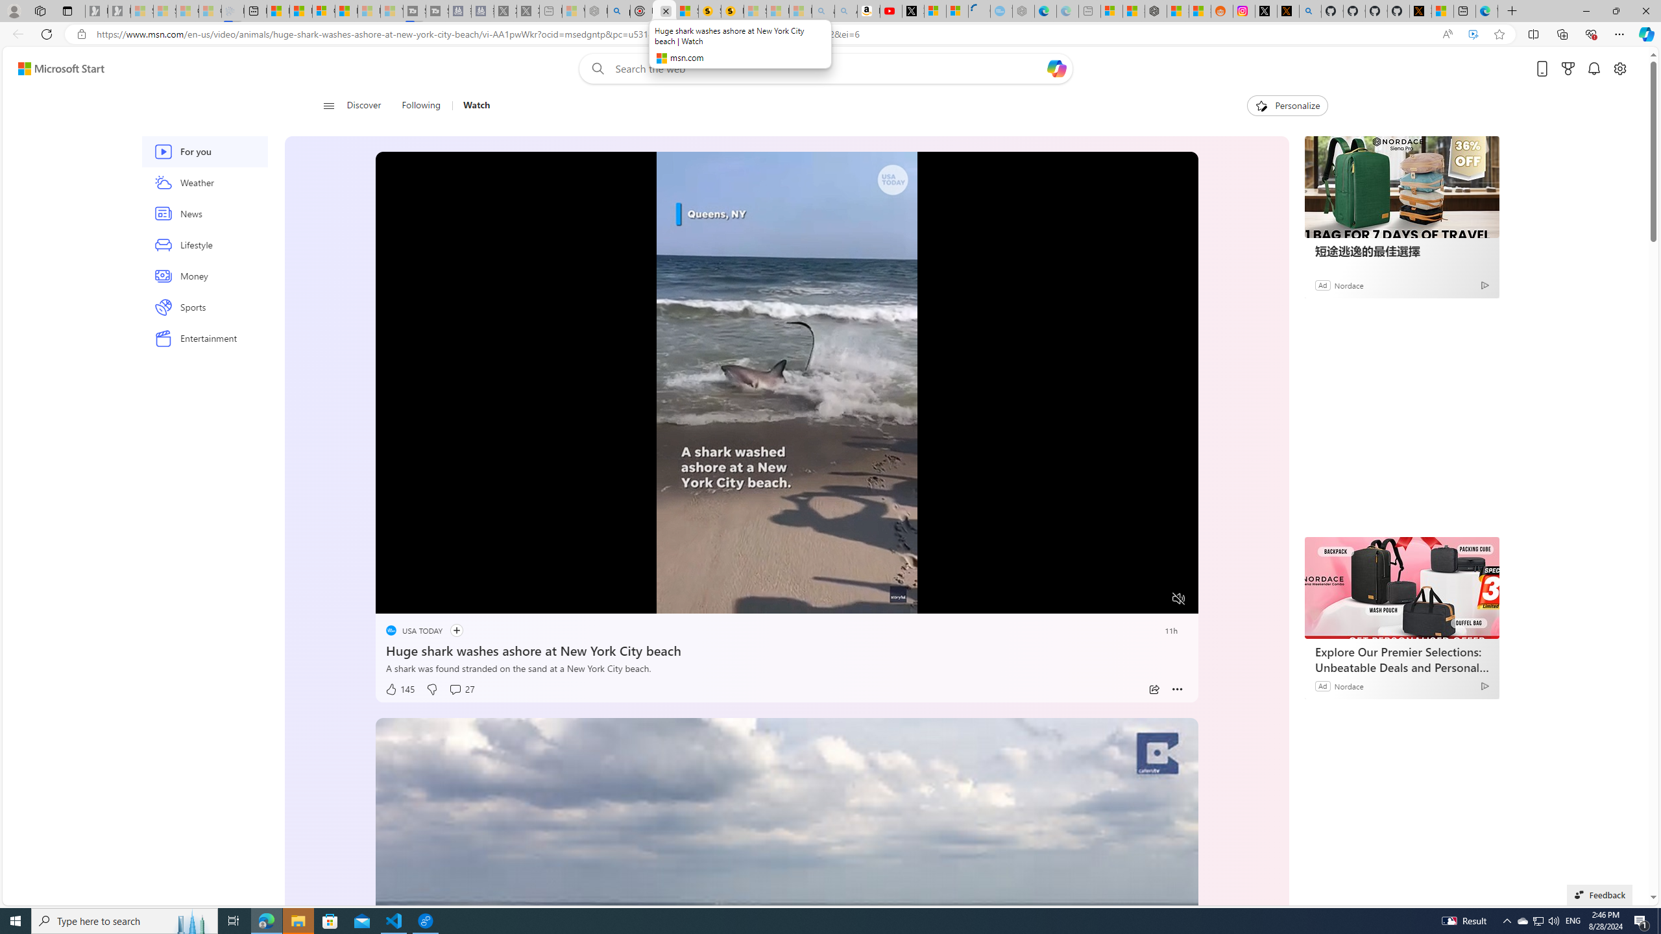 This screenshot has width=1661, height=934. Describe the element at coordinates (846, 11) in the screenshot. I see `Amazon Echo Dot PNG - Search Images - Sleeping` at that location.